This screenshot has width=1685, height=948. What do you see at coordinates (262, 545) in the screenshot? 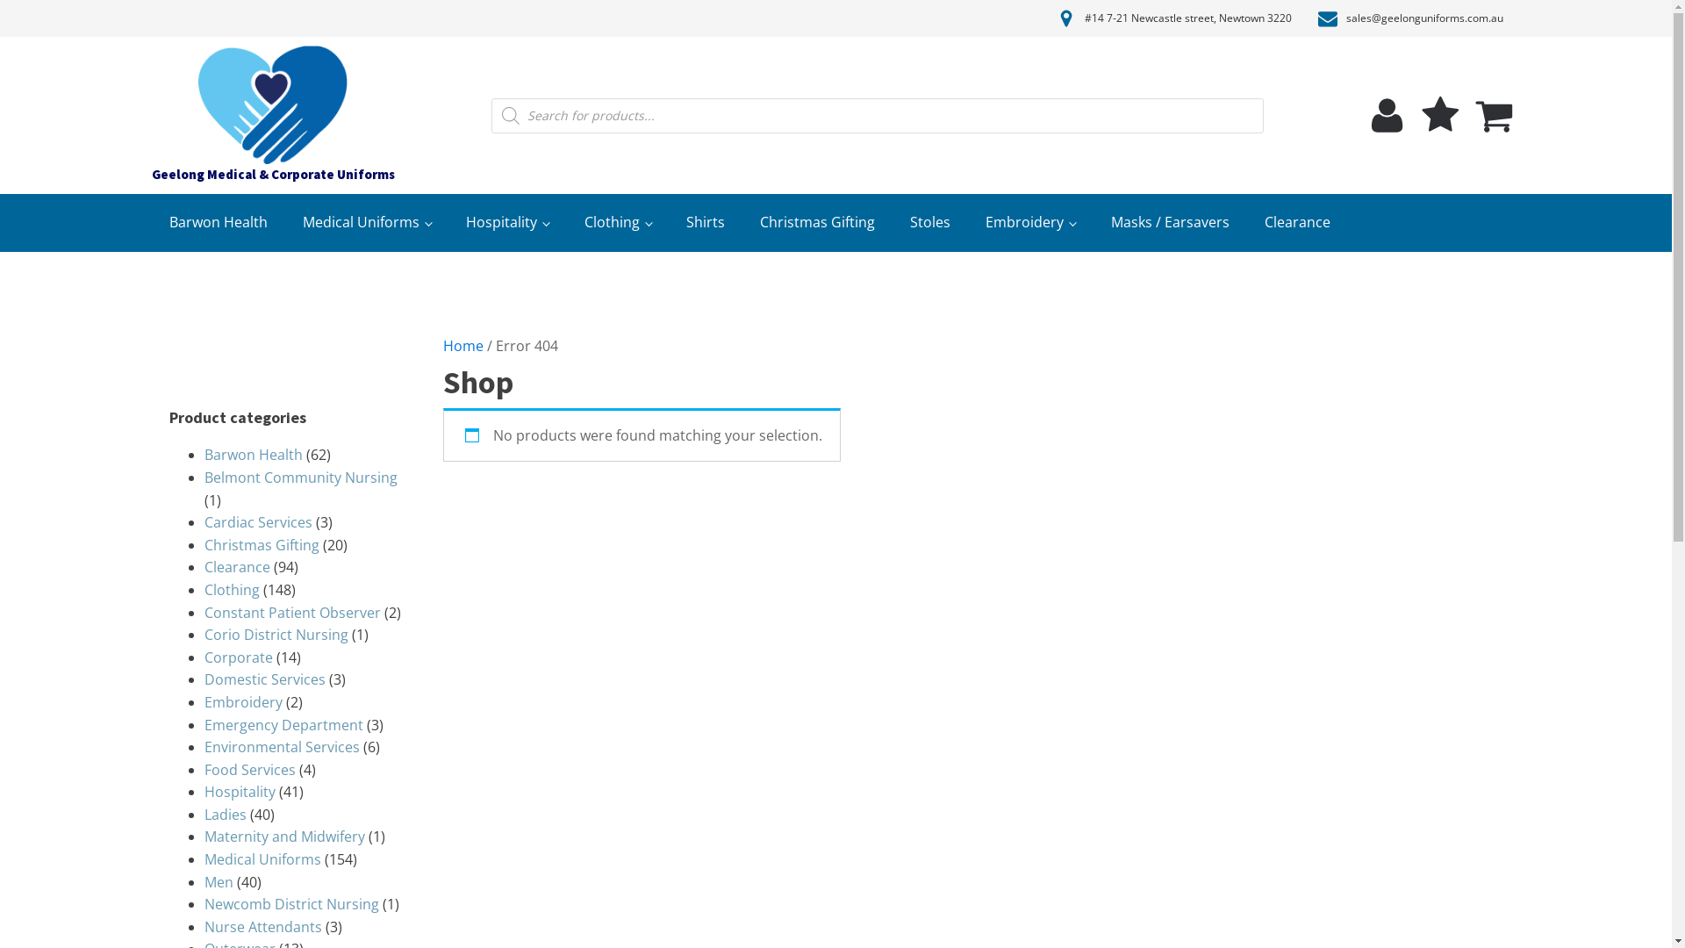
I see `Christmas Gifting` at bounding box center [262, 545].